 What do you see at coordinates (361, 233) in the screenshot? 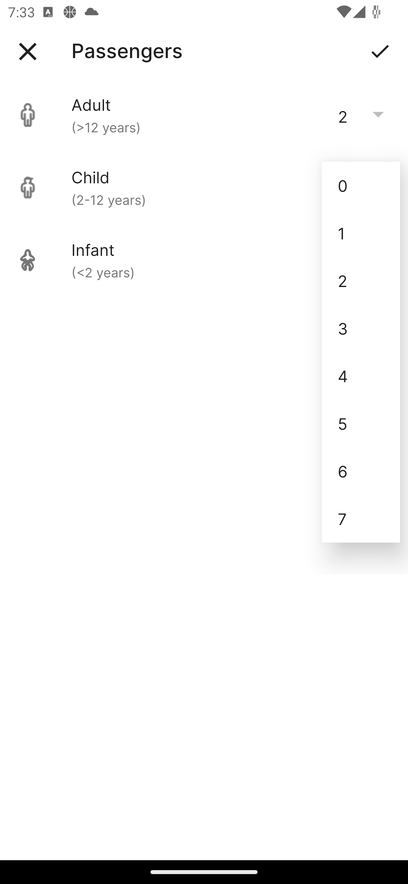
I see `1` at bounding box center [361, 233].